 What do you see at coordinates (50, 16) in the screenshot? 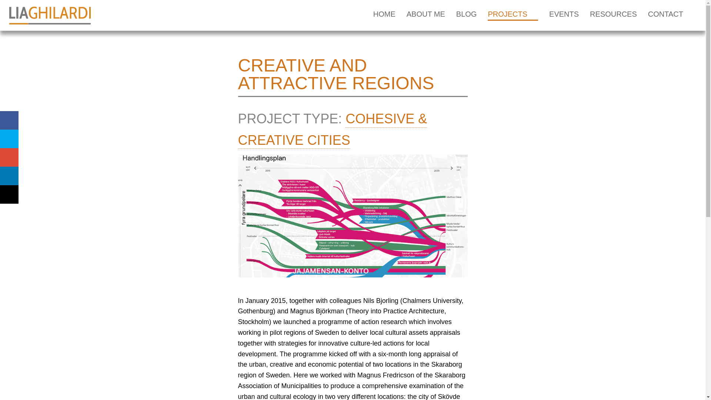
I see `Lia Ghilardi` at bounding box center [50, 16].